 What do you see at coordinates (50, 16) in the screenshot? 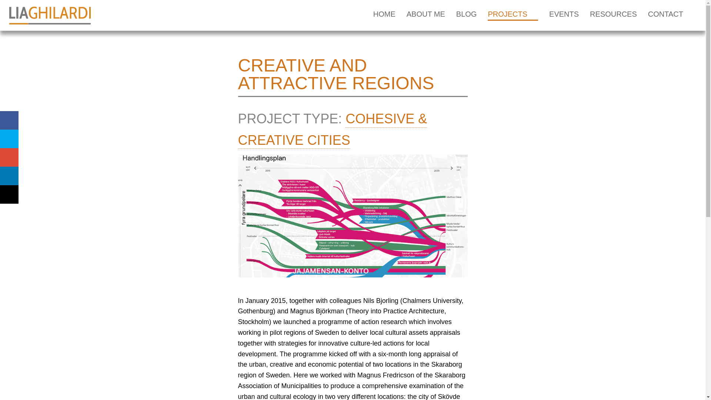
I see `Lia Ghilardi` at bounding box center [50, 16].